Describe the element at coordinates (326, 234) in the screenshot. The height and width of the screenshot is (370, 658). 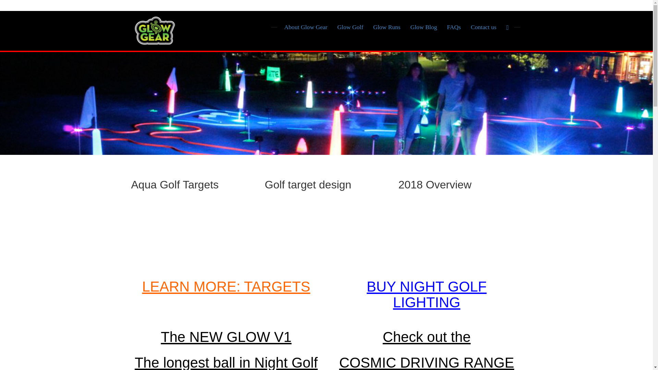
I see `Glowgear golf target overview` at that location.